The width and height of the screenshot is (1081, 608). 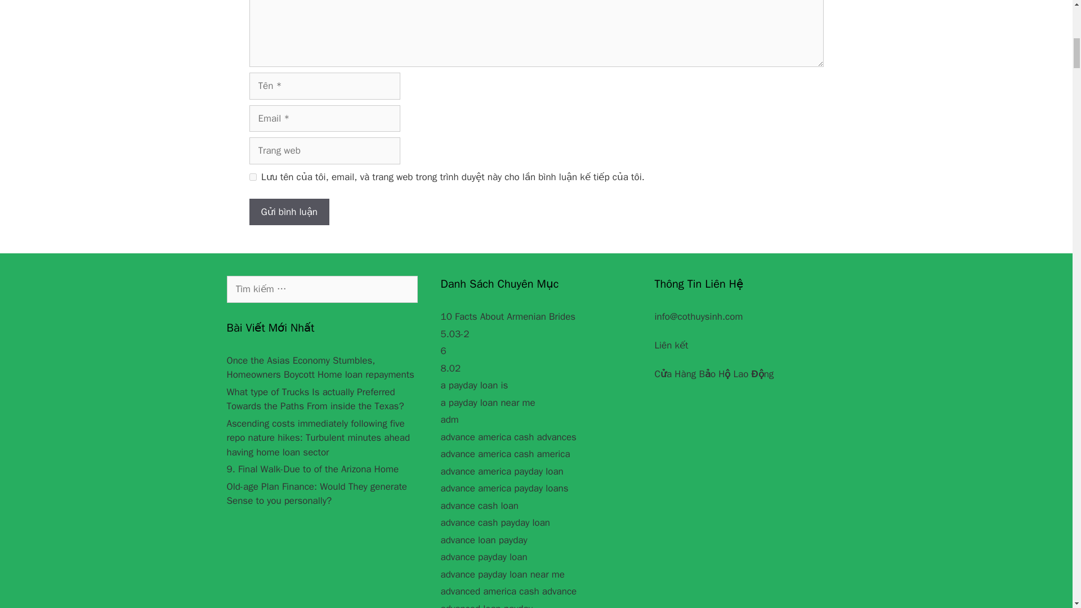 What do you see at coordinates (312, 468) in the screenshot?
I see `9. Final Walk-Due to of the Arizona Home` at bounding box center [312, 468].